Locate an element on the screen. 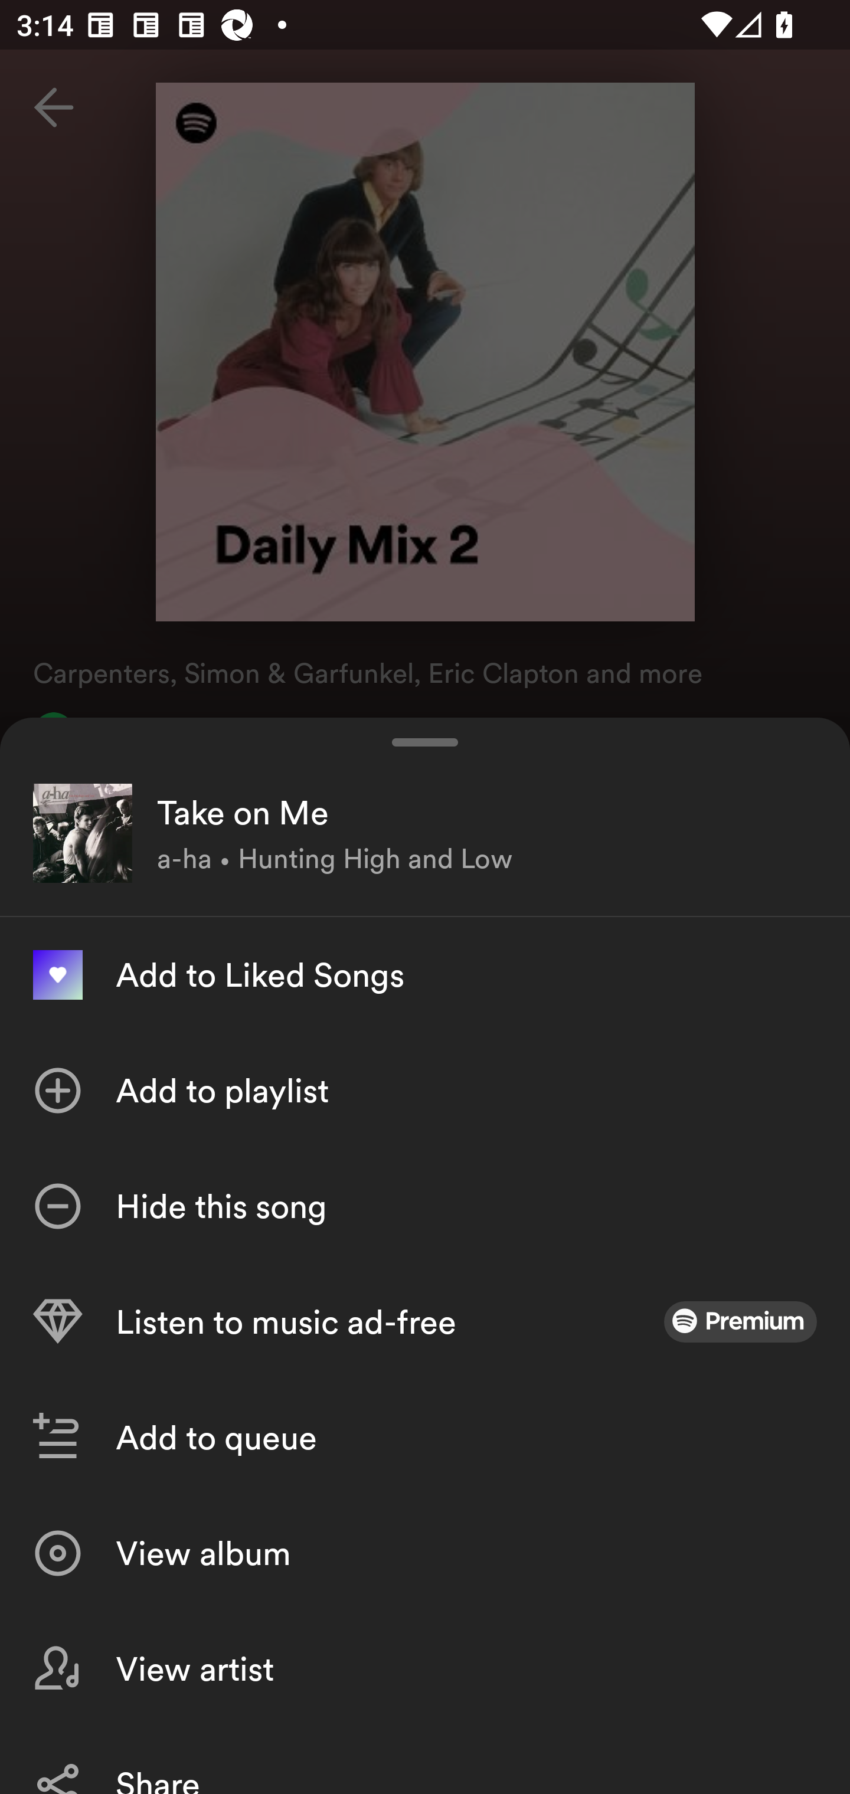 The image size is (850, 1794). Share is located at coordinates (425, 1760).